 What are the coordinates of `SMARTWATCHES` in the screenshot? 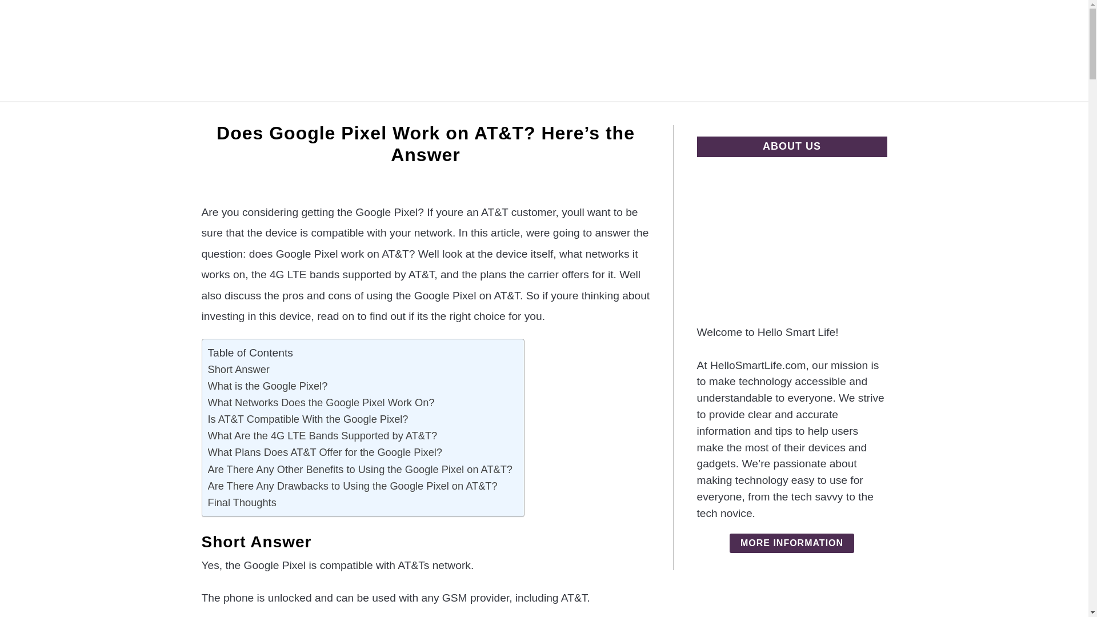 It's located at (537, 115).